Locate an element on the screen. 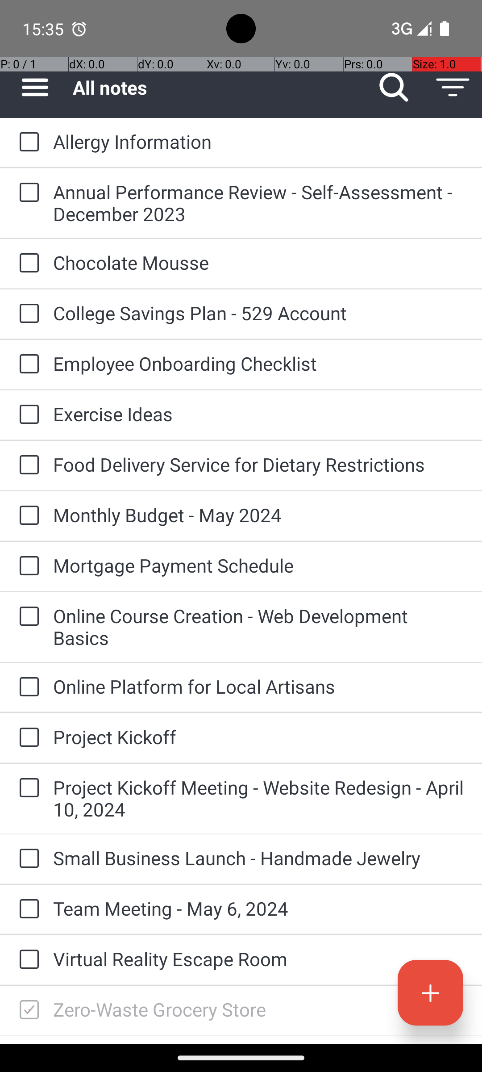  to-do: Online Platform for Local Artisans is located at coordinates (27, 687).